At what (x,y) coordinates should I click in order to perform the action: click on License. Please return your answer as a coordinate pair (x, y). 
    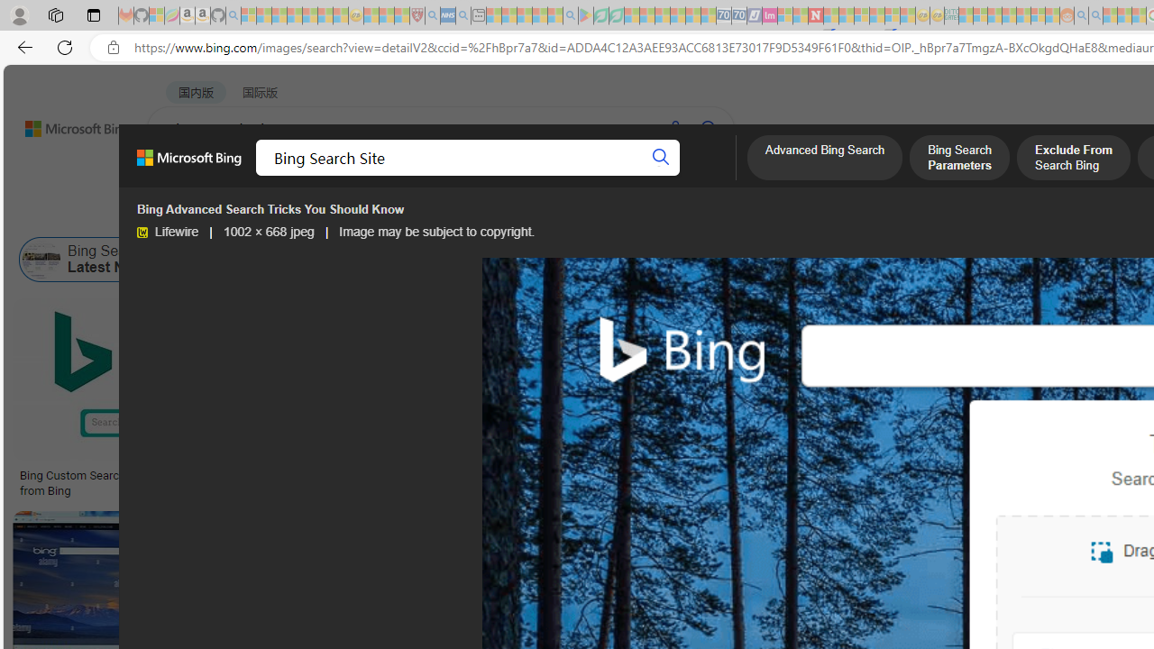
    Looking at the image, I should click on (599, 215).